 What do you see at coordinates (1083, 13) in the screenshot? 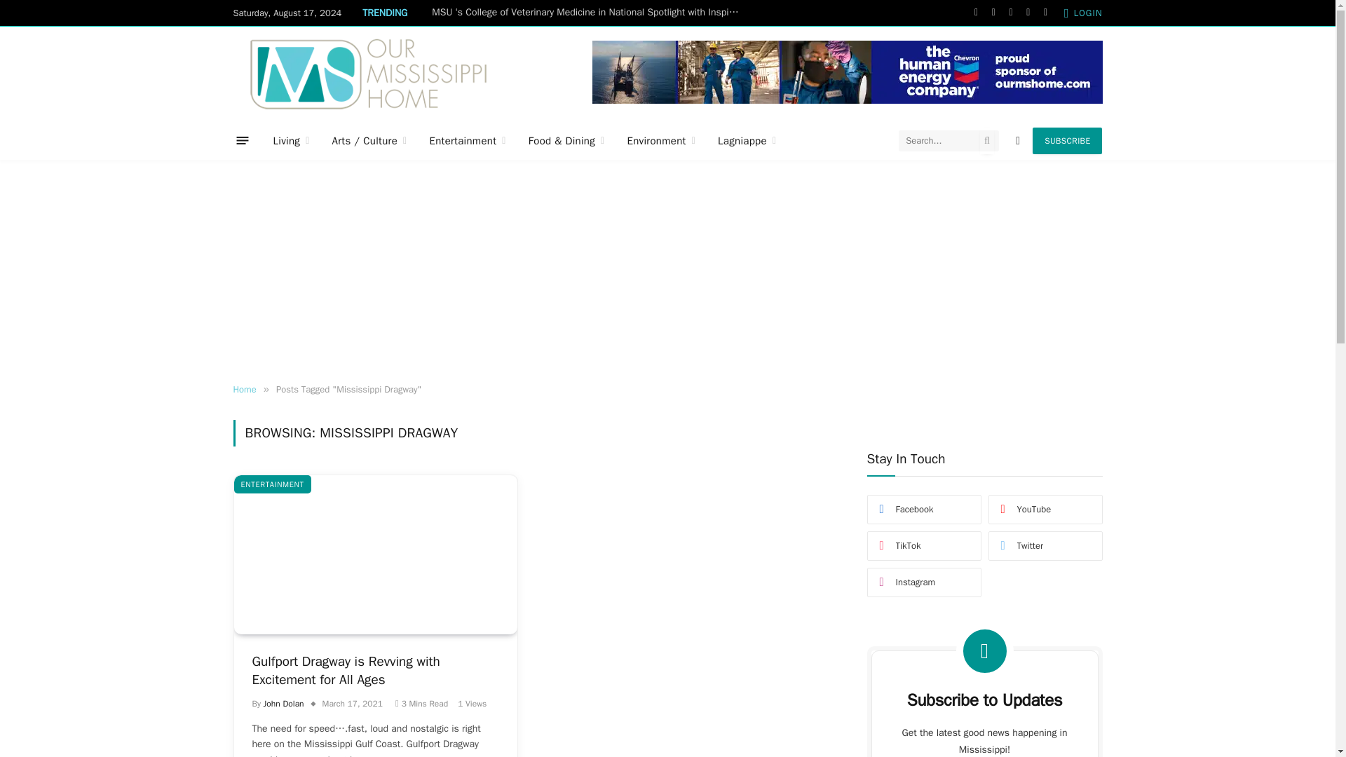
I see `LOGIN` at bounding box center [1083, 13].